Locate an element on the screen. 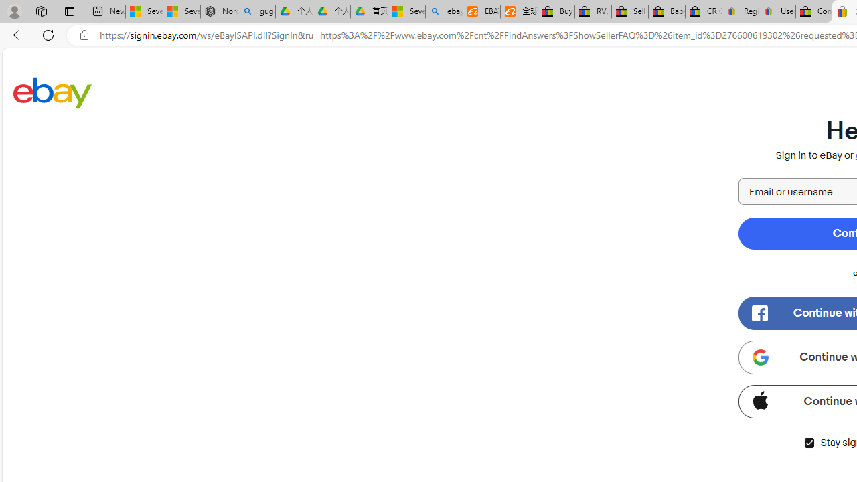 The width and height of the screenshot is (857, 482). Class: fb-icon is located at coordinates (759, 313).